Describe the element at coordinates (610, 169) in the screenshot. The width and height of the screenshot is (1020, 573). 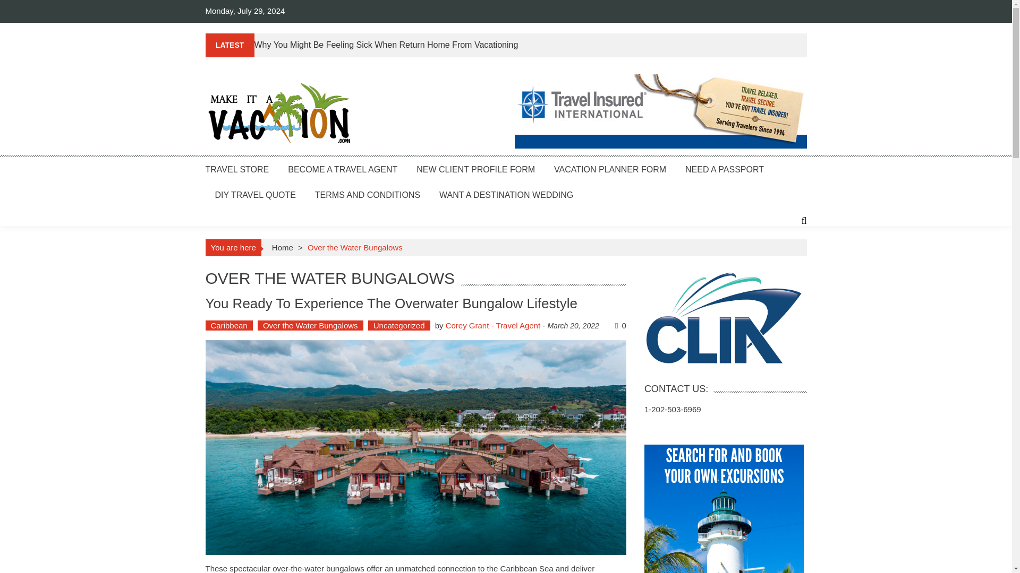
I see `VACATION PLANNER FORM` at that location.